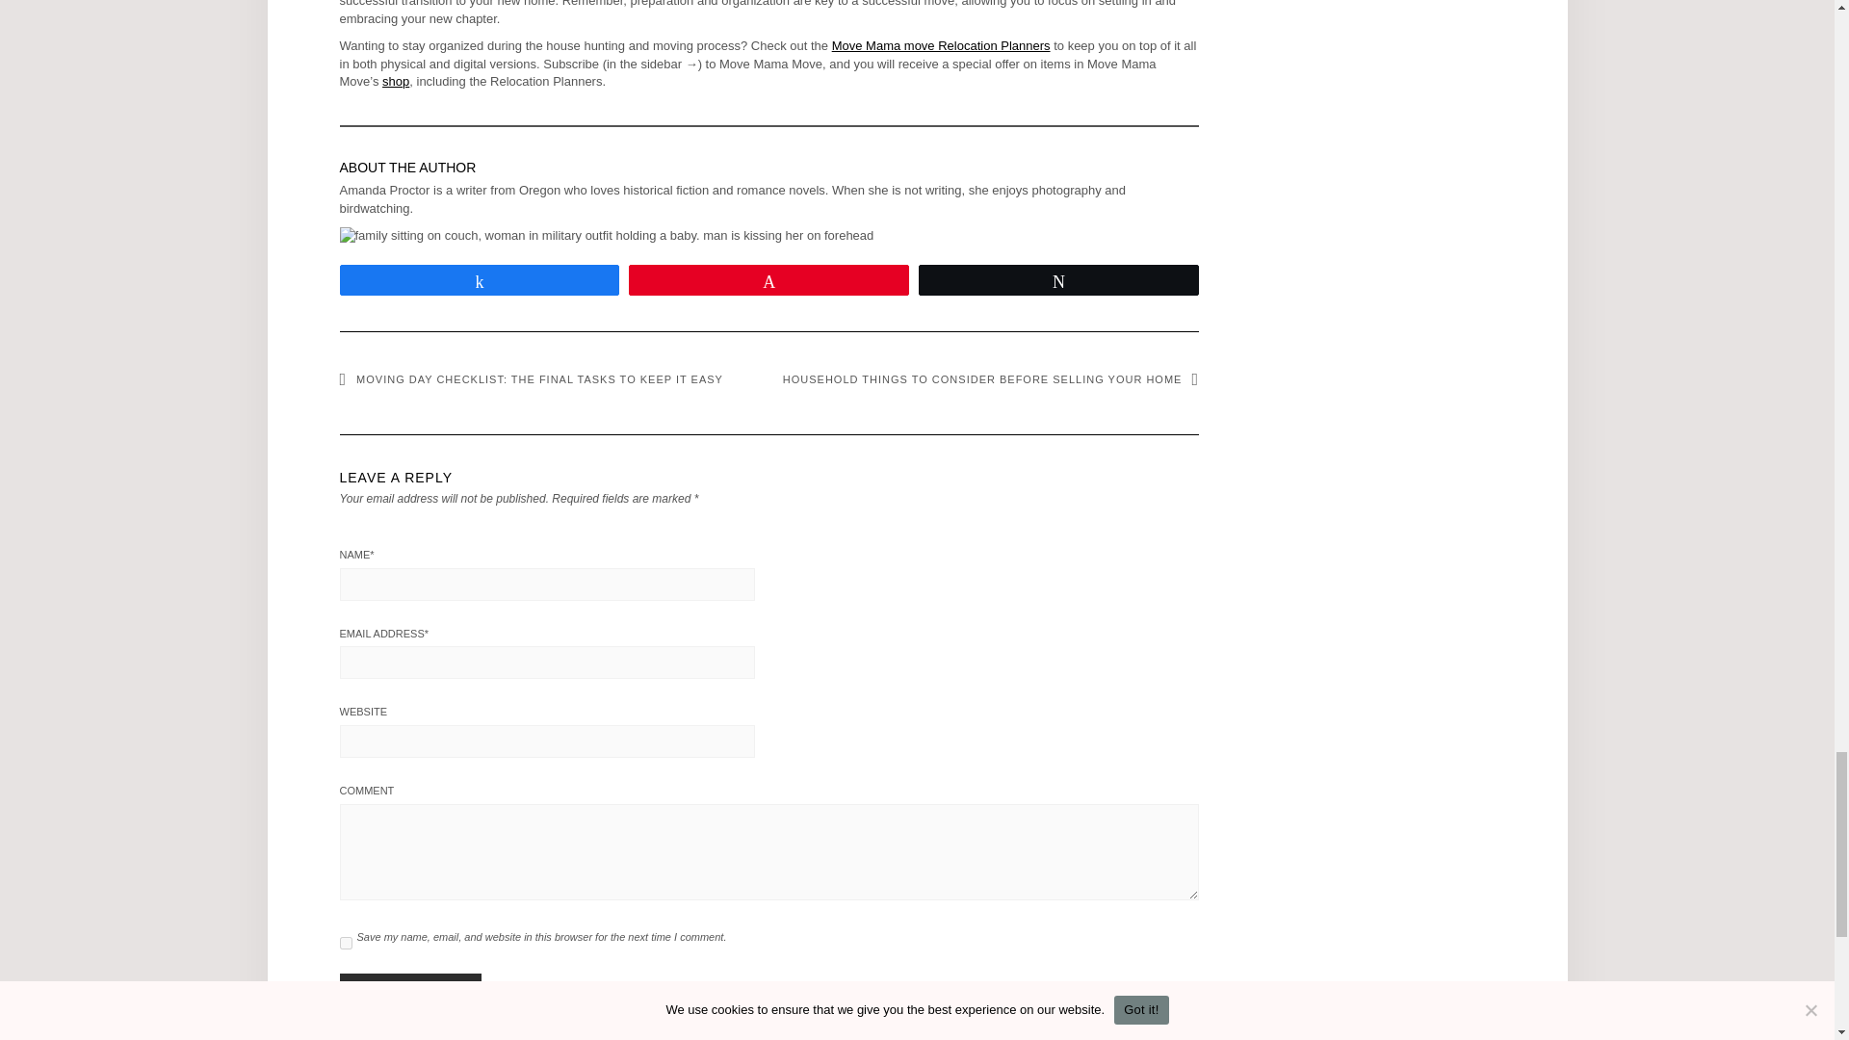 Image resolution: width=1849 pixels, height=1040 pixels. What do you see at coordinates (990, 378) in the screenshot?
I see `HOUSEHOLD THINGS TO CONSIDER BEFORE SELLING YOUR HOME` at bounding box center [990, 378].